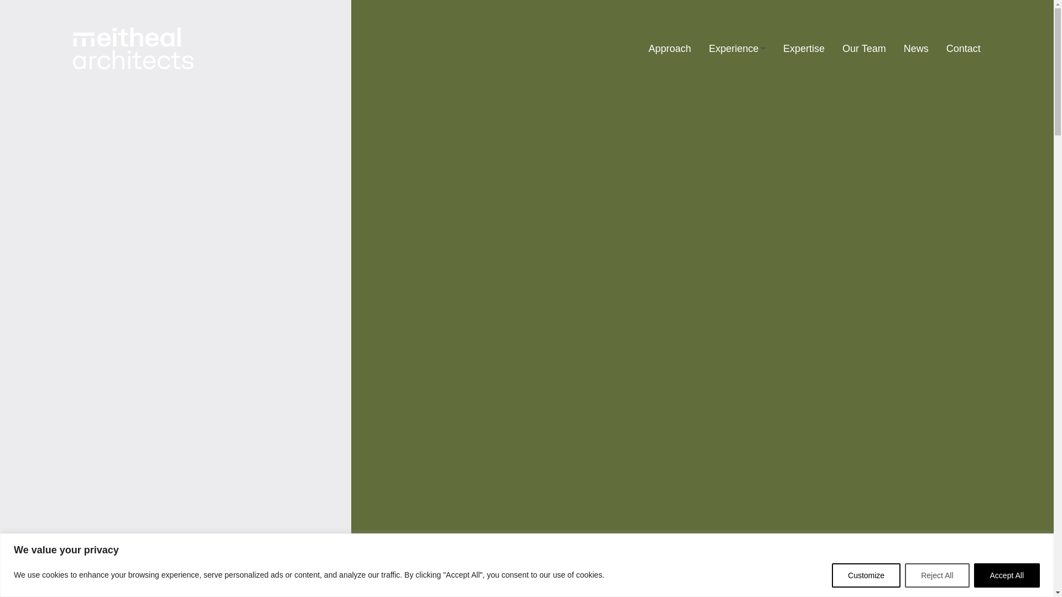 The height and width of the screenshot is (597, 1062). Describe the element at coordinates (936, 575) in the screenshot. I see `Reject All` at that location.